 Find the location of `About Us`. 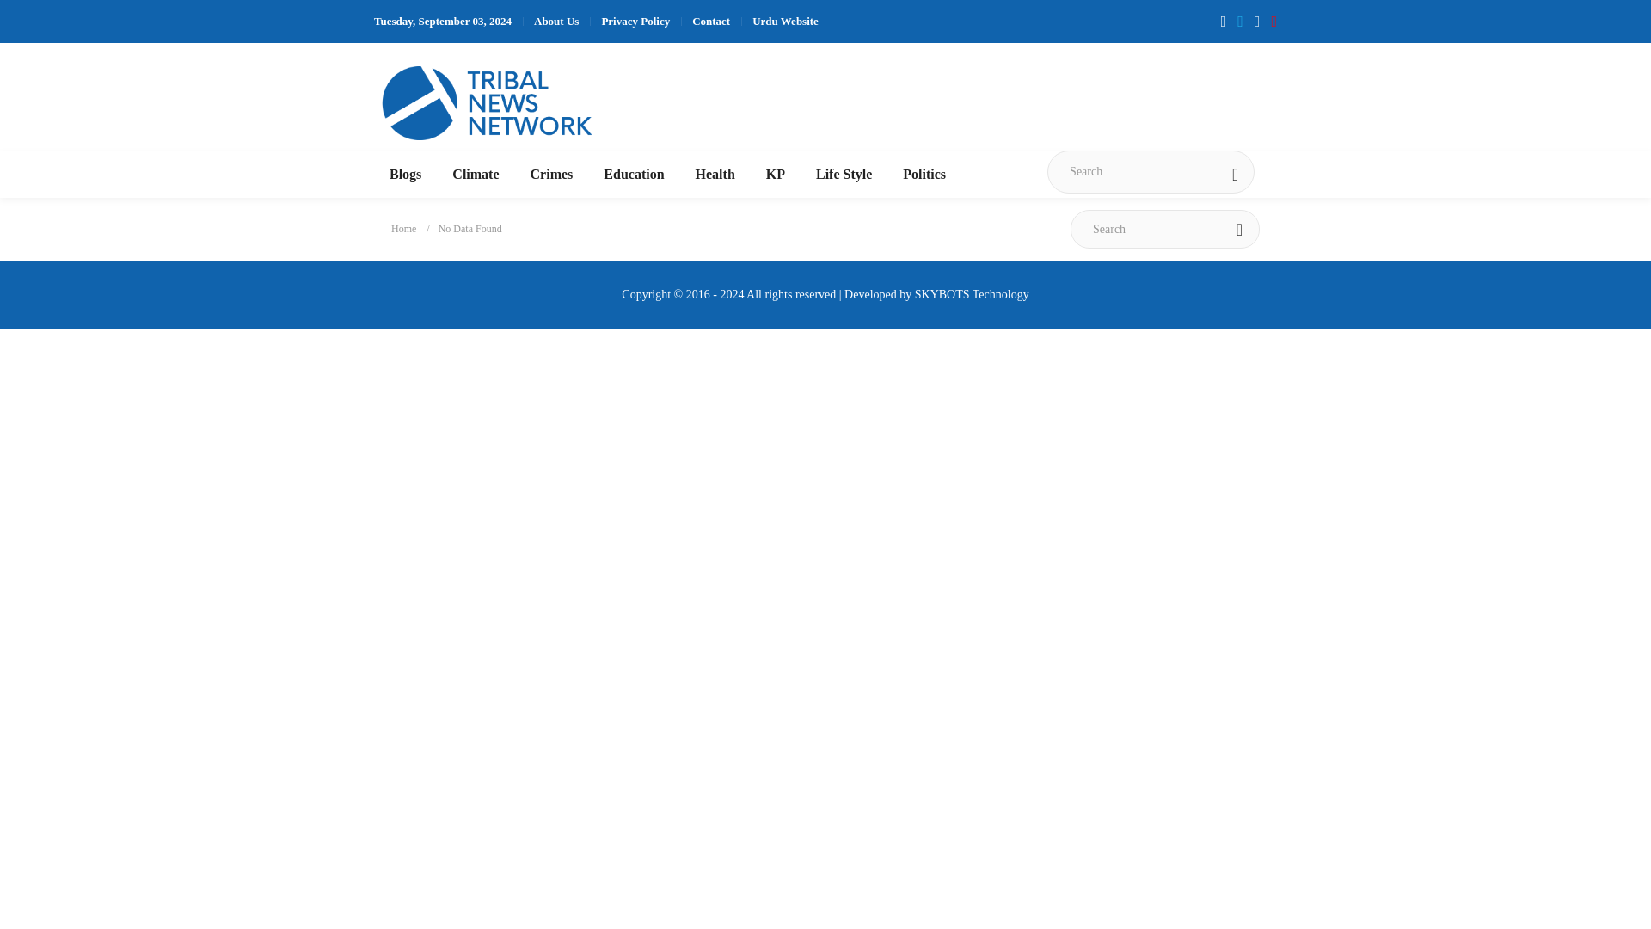

About Us is located at coordinates (555, 21).